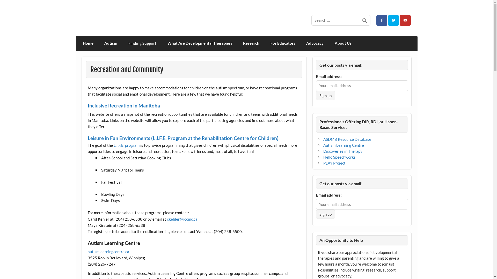 The image size is (497, 279). Describe the element at coordinates (124, 105) in the screenshot. I see `Inclusive Recreation in Manitoba` at that location.